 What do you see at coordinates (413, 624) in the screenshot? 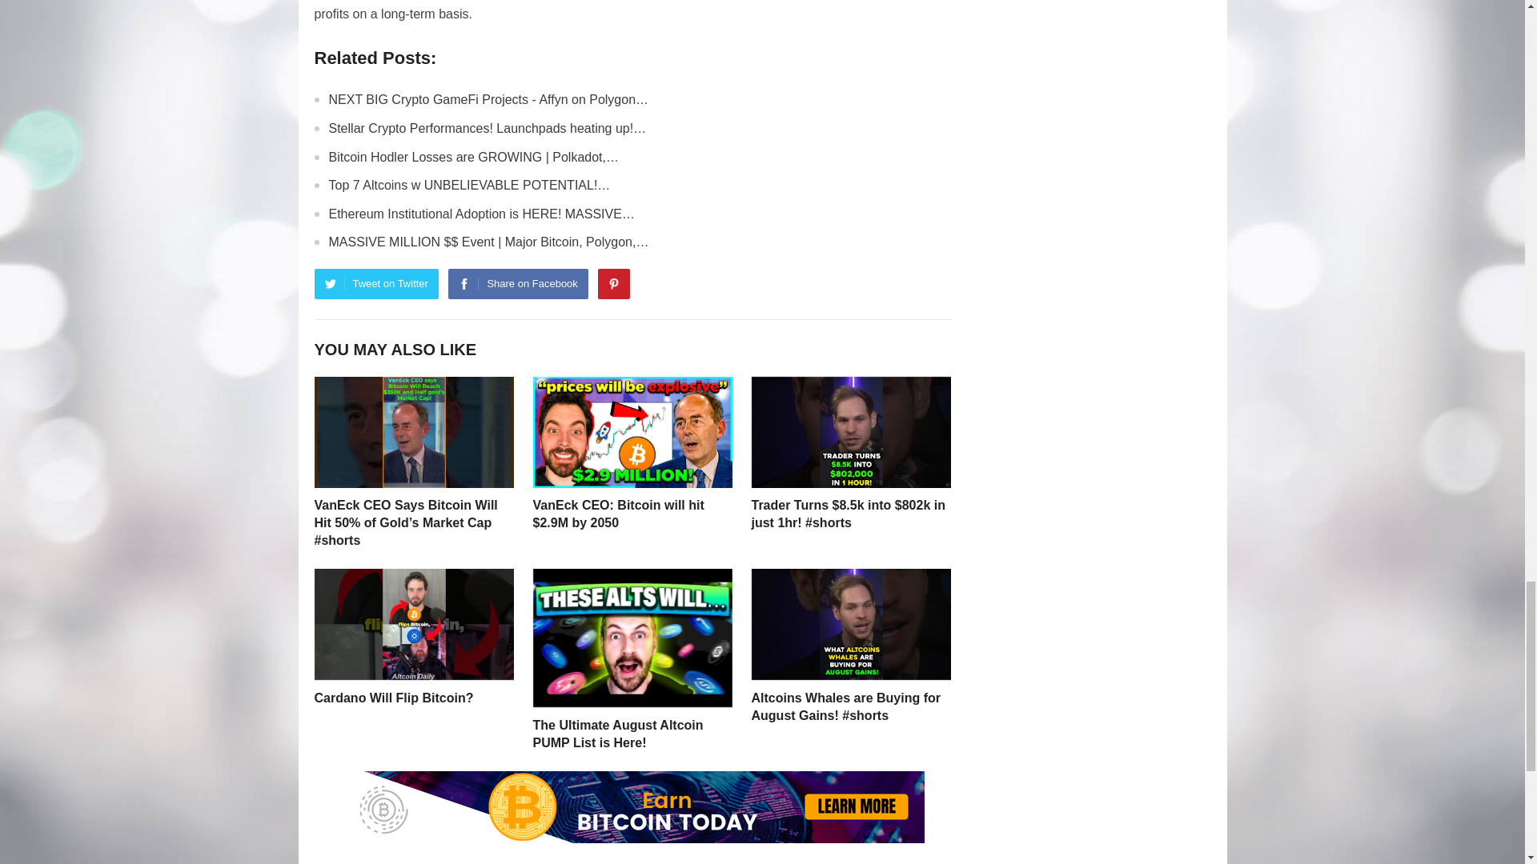
I see `Cardano Will Flip Bitcoin? 8` at bounding box center [413, 624].